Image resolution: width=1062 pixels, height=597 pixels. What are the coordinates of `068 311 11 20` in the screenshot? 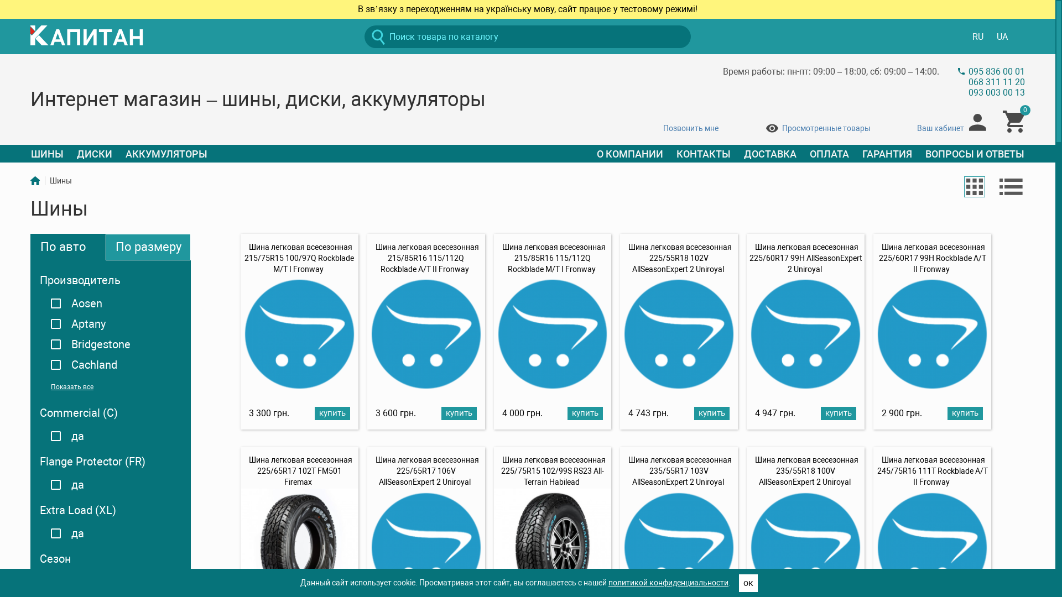 It's located at (997, 82).